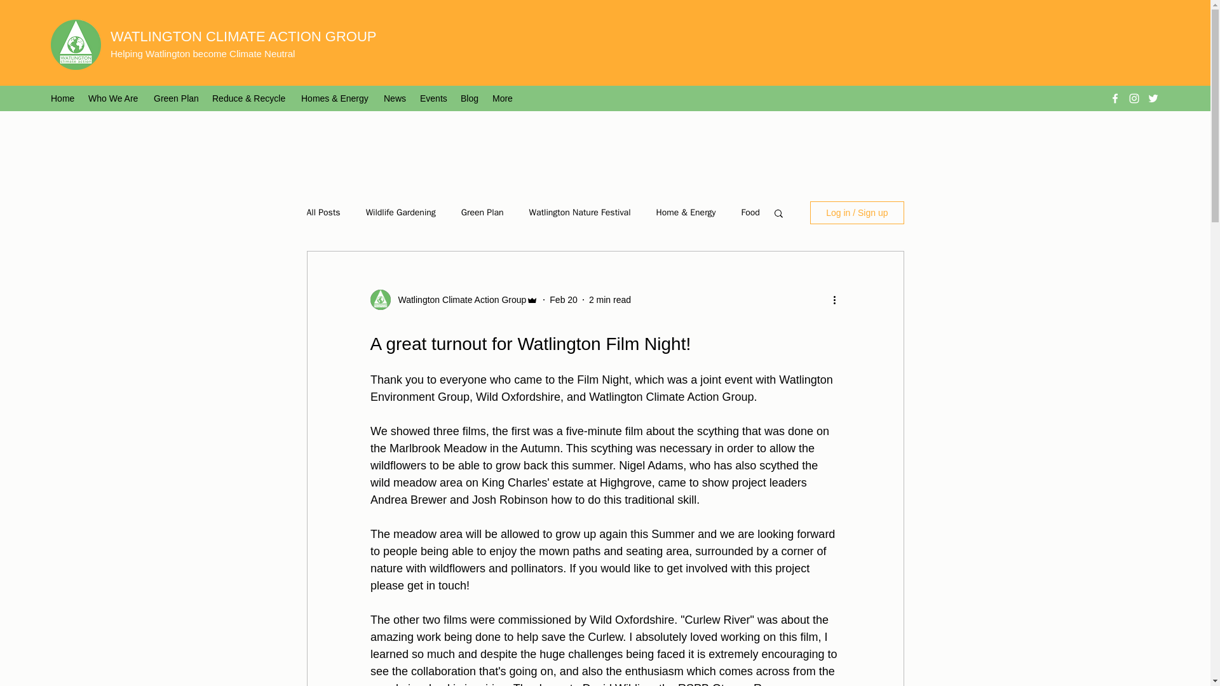 This screenshot has height=686, width=1220. What do you see at coordinates (114, 98) in the screenshot?
I see `Who We Are` at bounding box center [114, 98].